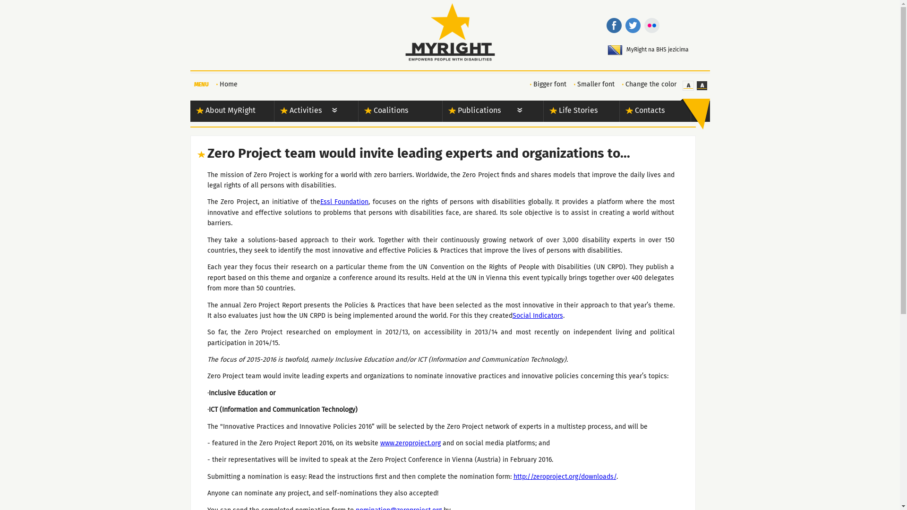  Describe the element at coordinates (538, 316) in the screenshot. I see `Social Indicators` at that location.